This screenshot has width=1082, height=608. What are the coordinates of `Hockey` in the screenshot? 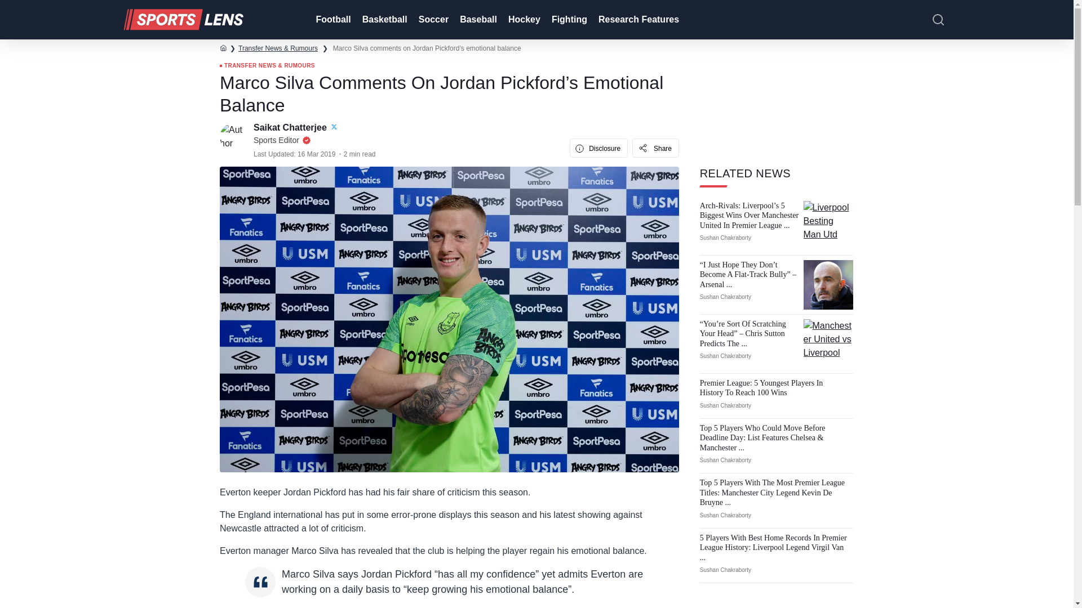 It's located at (523, 20).